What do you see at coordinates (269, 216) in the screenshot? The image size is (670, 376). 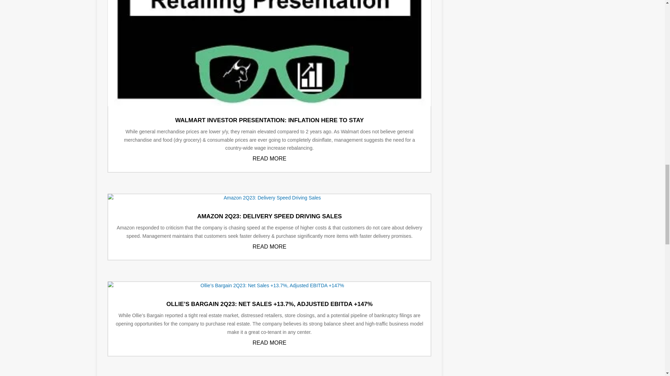 I see `AMAZON 2Q23: DELIVERY SPEED DRIVING SALES` at bounding box center [269, 216].